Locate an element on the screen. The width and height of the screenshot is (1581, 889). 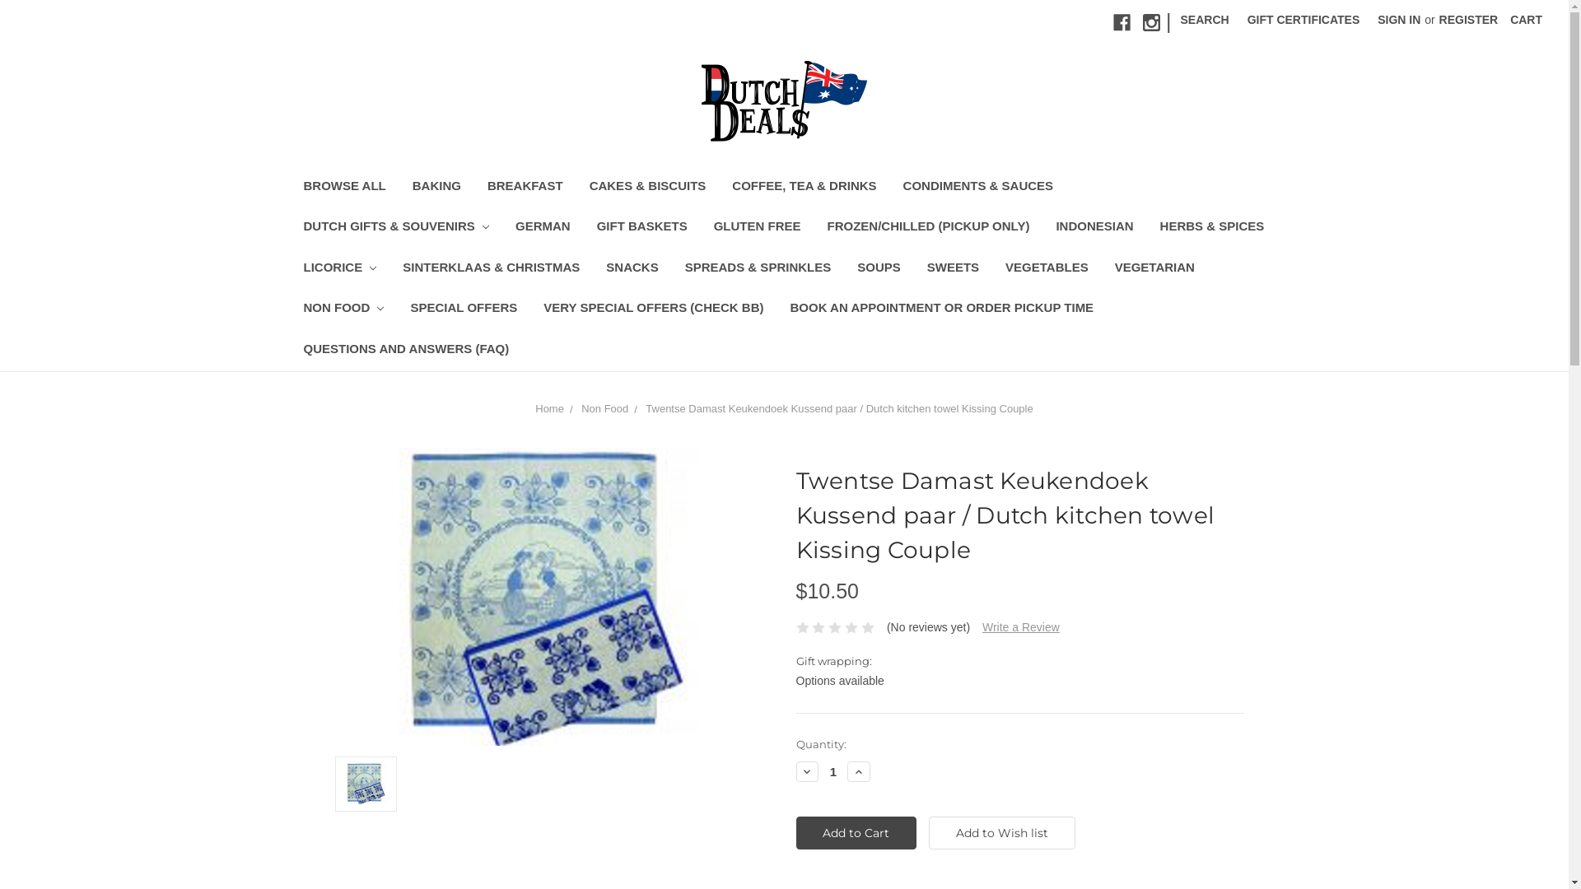
Increase Quantity: is located at coordinates (859, 771).